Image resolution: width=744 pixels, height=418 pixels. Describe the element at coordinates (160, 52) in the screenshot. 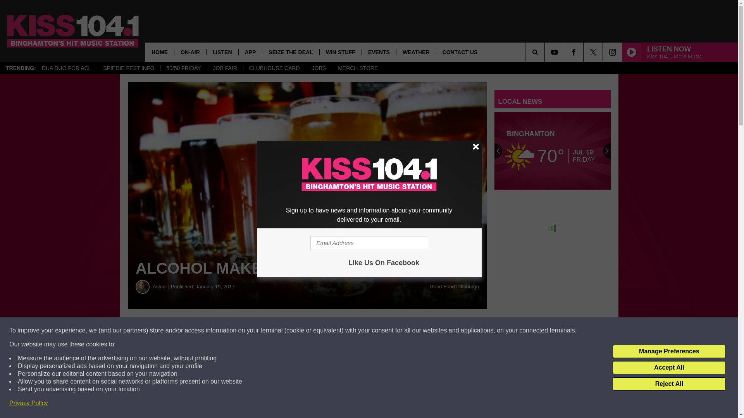

I see `HOME` at that location.